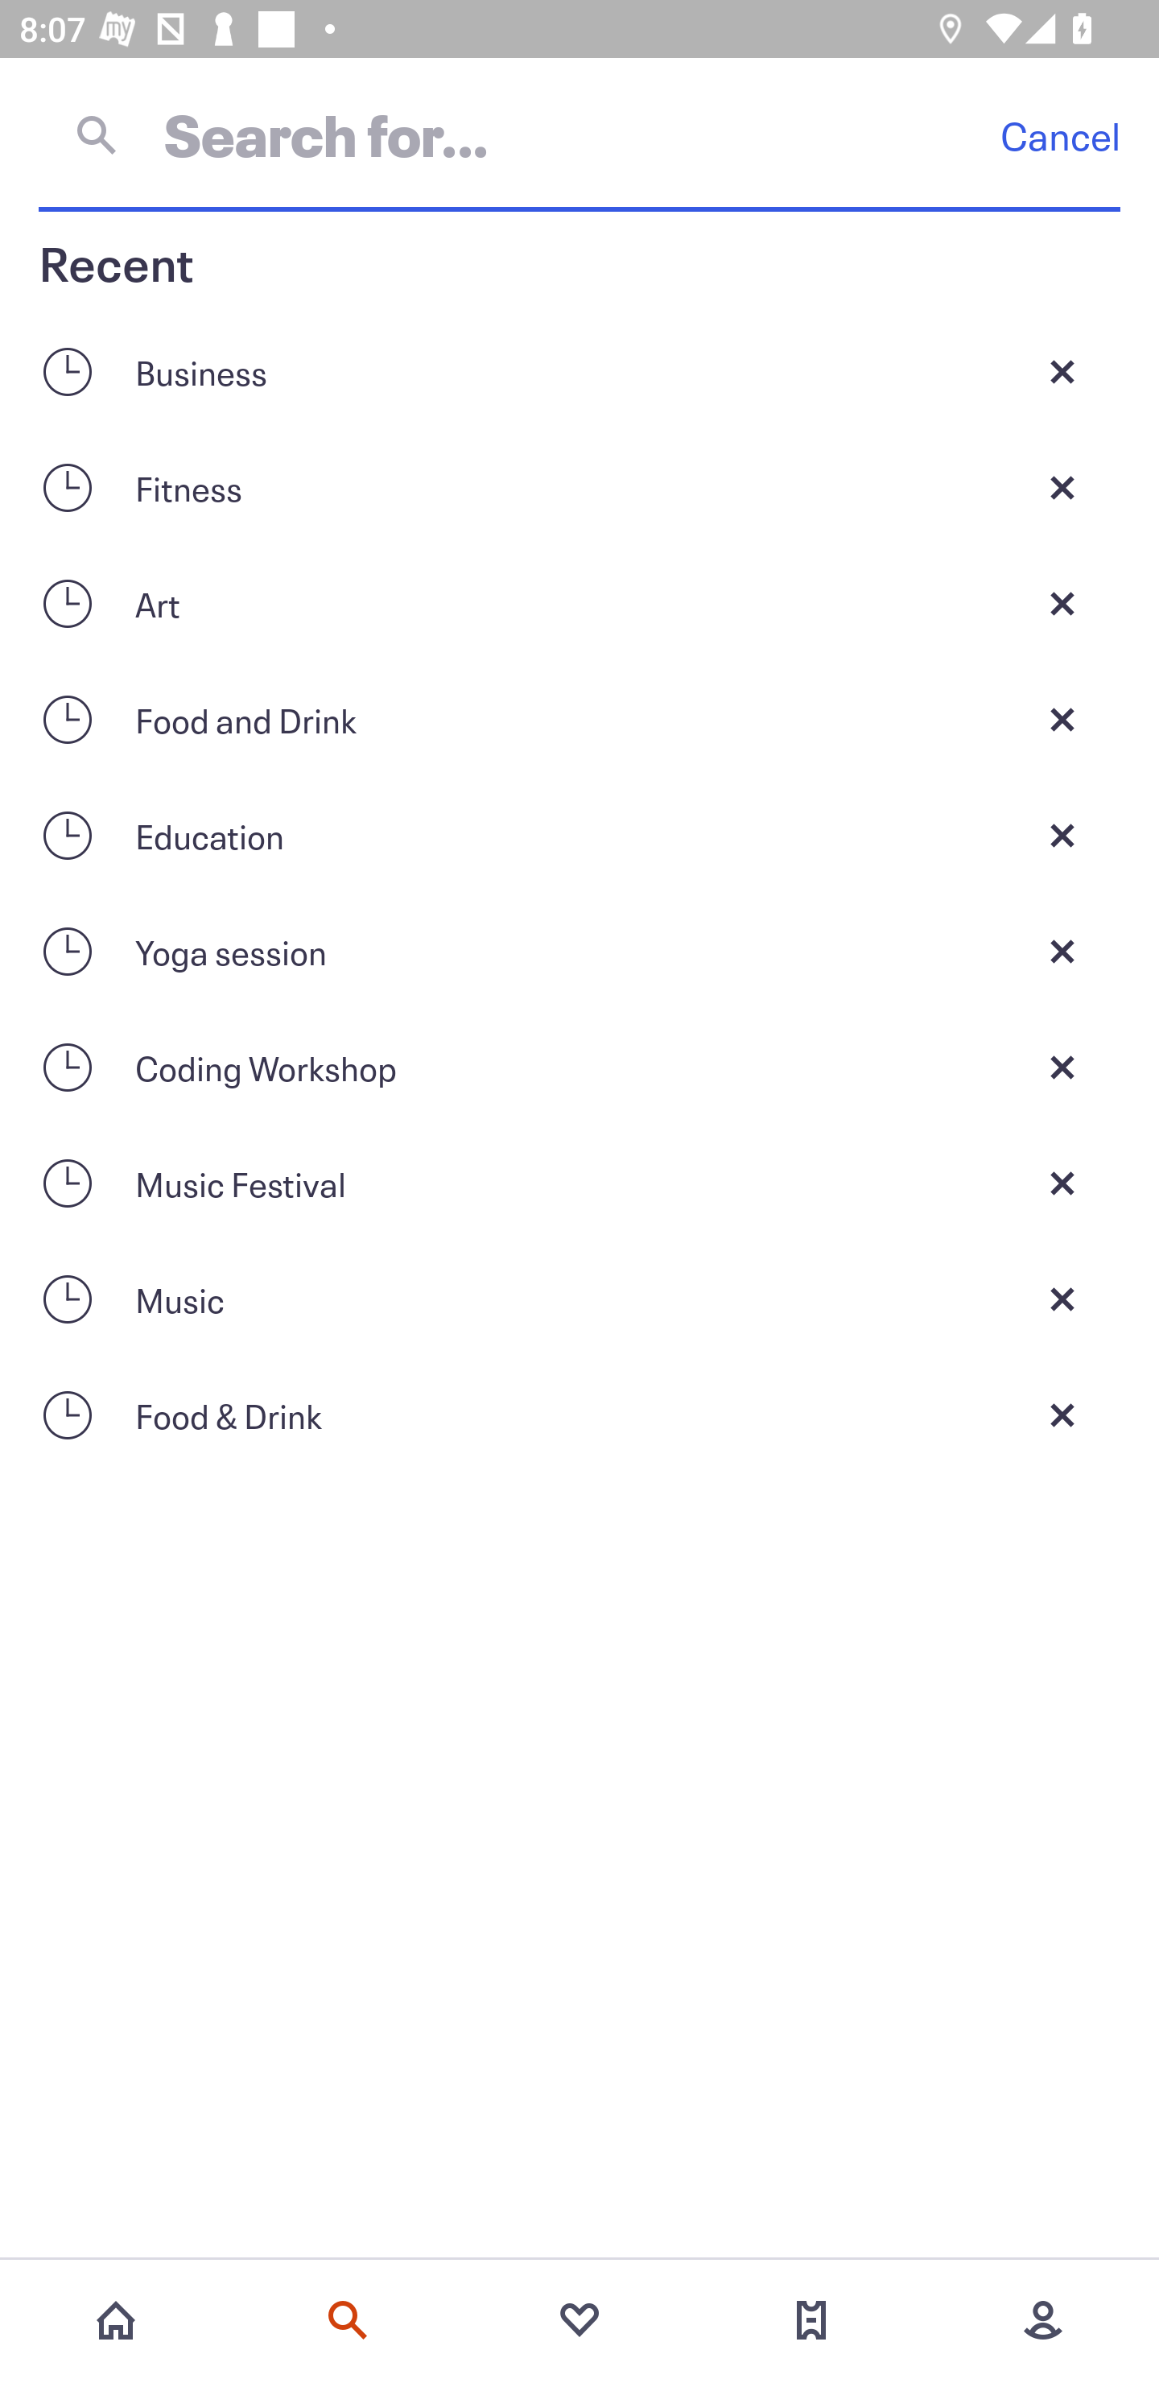 The height and width of the screenshot is (2383, 1159). I want to click on Music Festival Close current screen, so click(579, 1183).